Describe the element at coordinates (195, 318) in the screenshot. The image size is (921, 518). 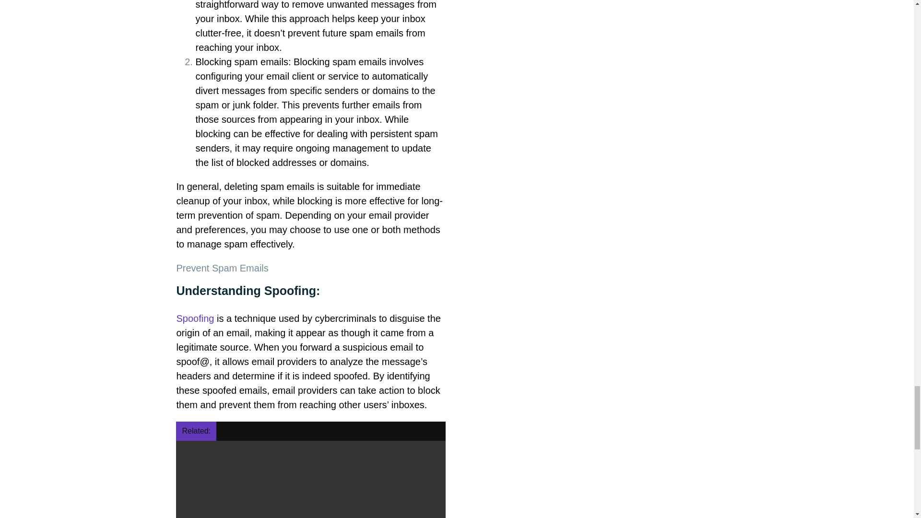
I see `Spoofing` at that location.